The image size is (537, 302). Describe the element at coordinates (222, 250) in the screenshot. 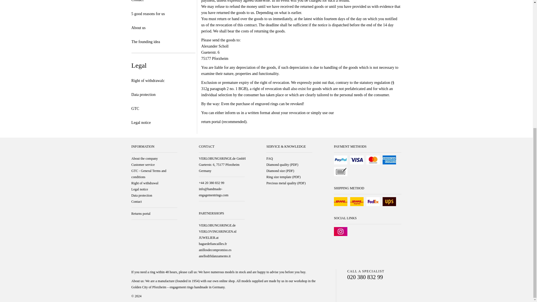

I see `anillosdecompromiso.es` at that location.